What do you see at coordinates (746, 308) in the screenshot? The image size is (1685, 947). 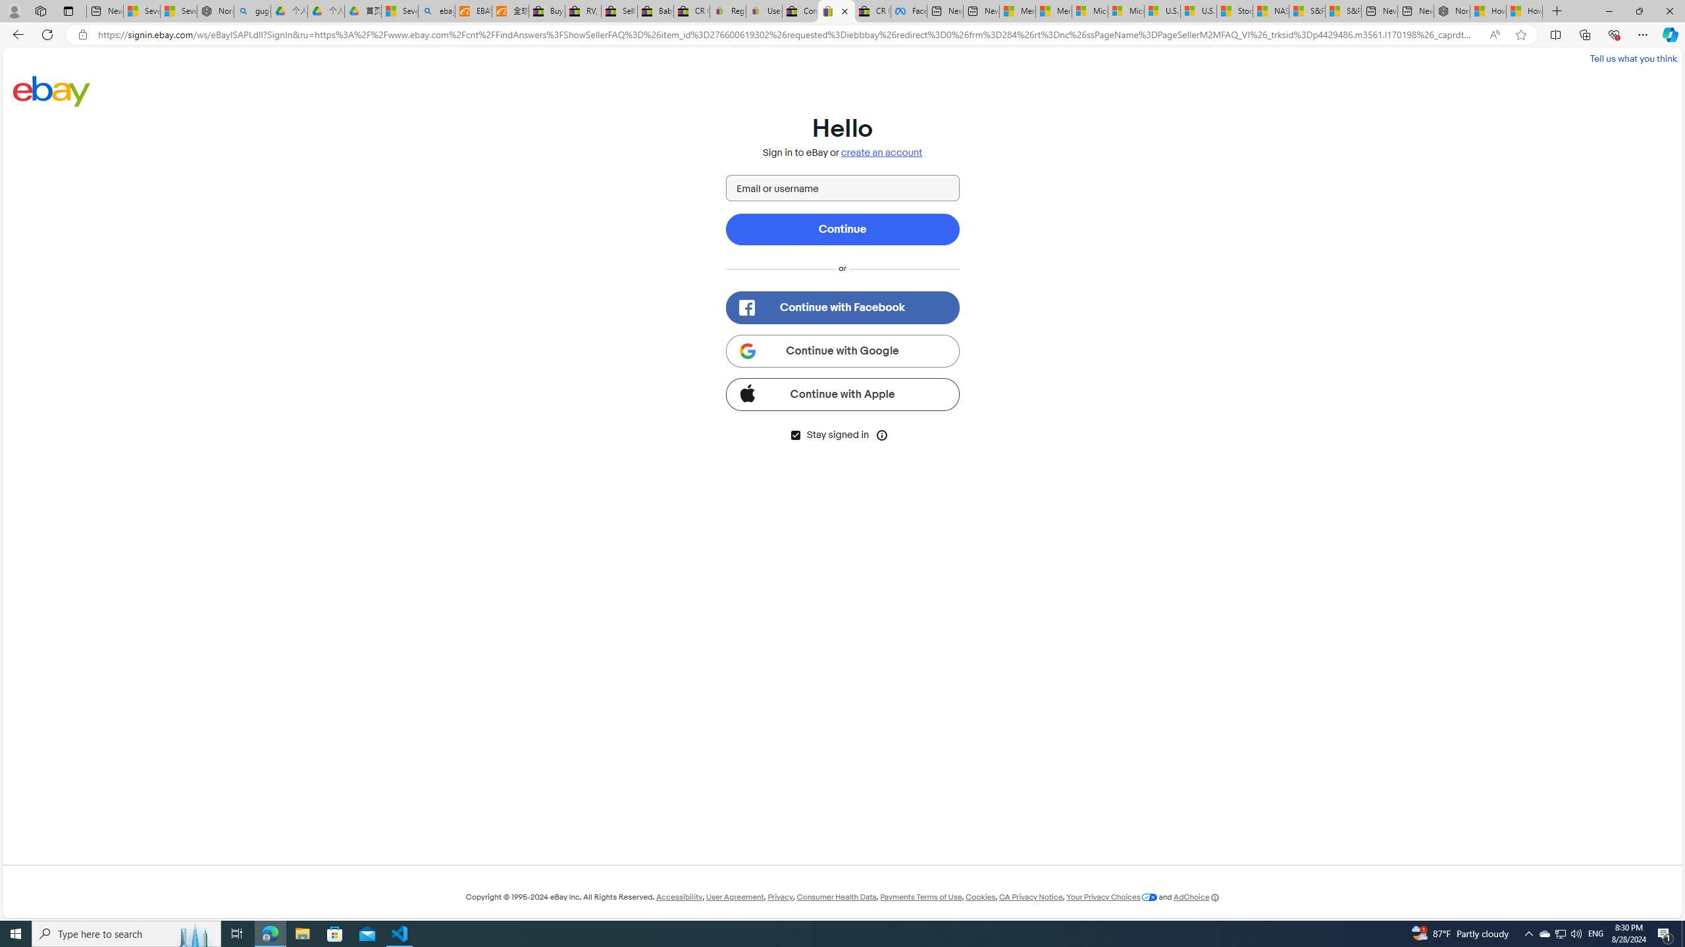 I see `Class: fb-icon` at bounding box center [746, 308].